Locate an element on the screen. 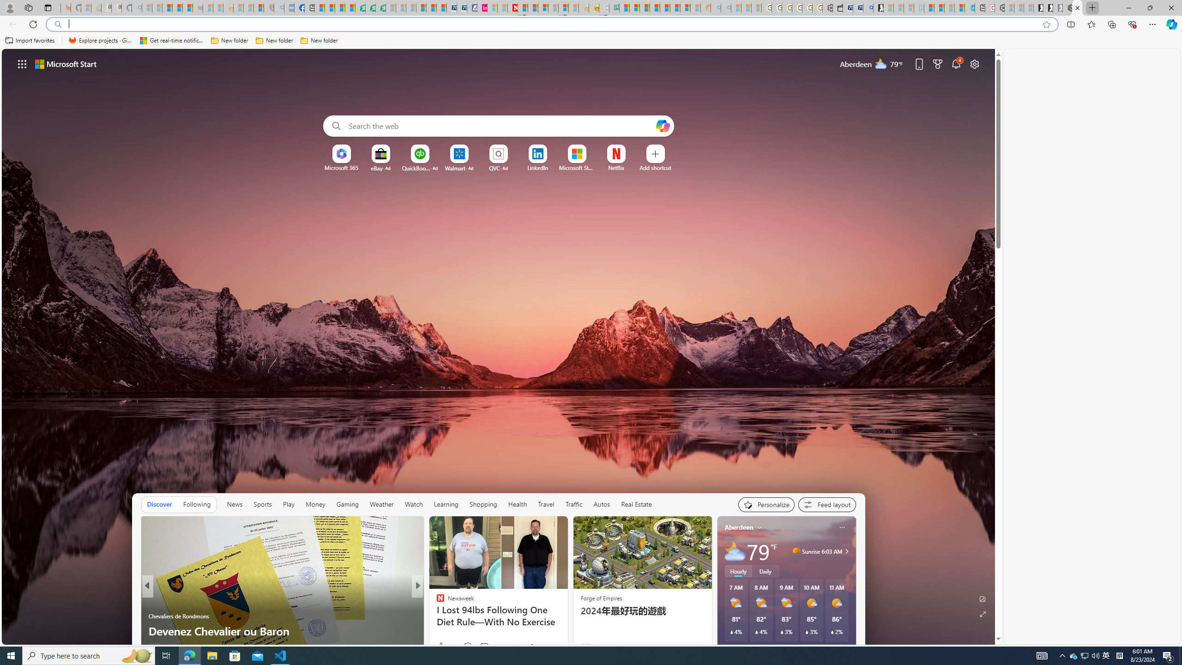 This screenshot has height=665, width=1182. More options is located at coordinates (842, 527).